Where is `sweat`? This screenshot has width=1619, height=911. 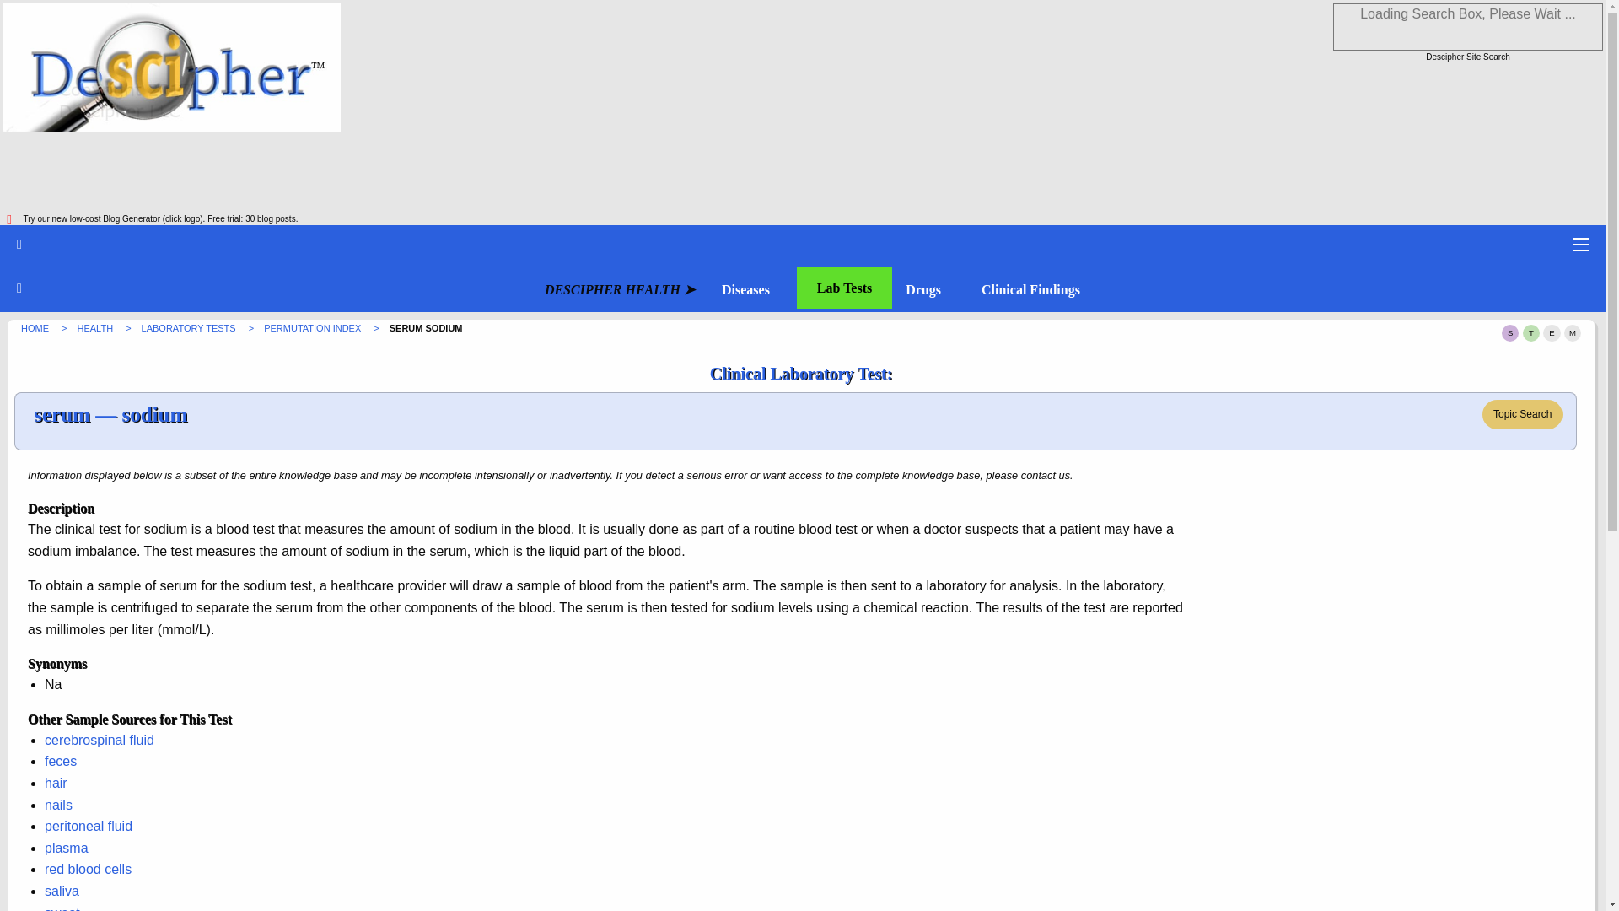 sweat is located at coordinates (62, 908).